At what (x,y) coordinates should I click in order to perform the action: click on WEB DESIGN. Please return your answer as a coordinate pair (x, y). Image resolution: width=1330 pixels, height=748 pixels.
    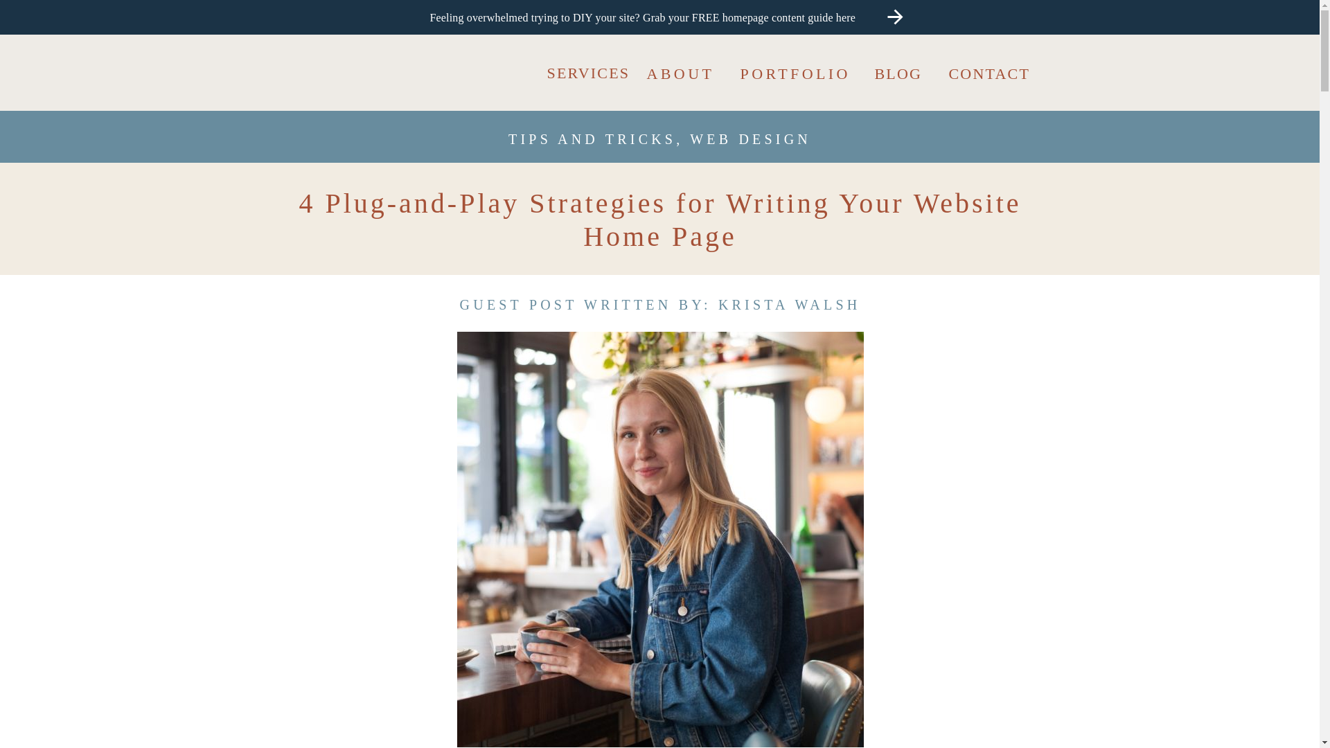
    Looking at the image, I should click on (751, 139).